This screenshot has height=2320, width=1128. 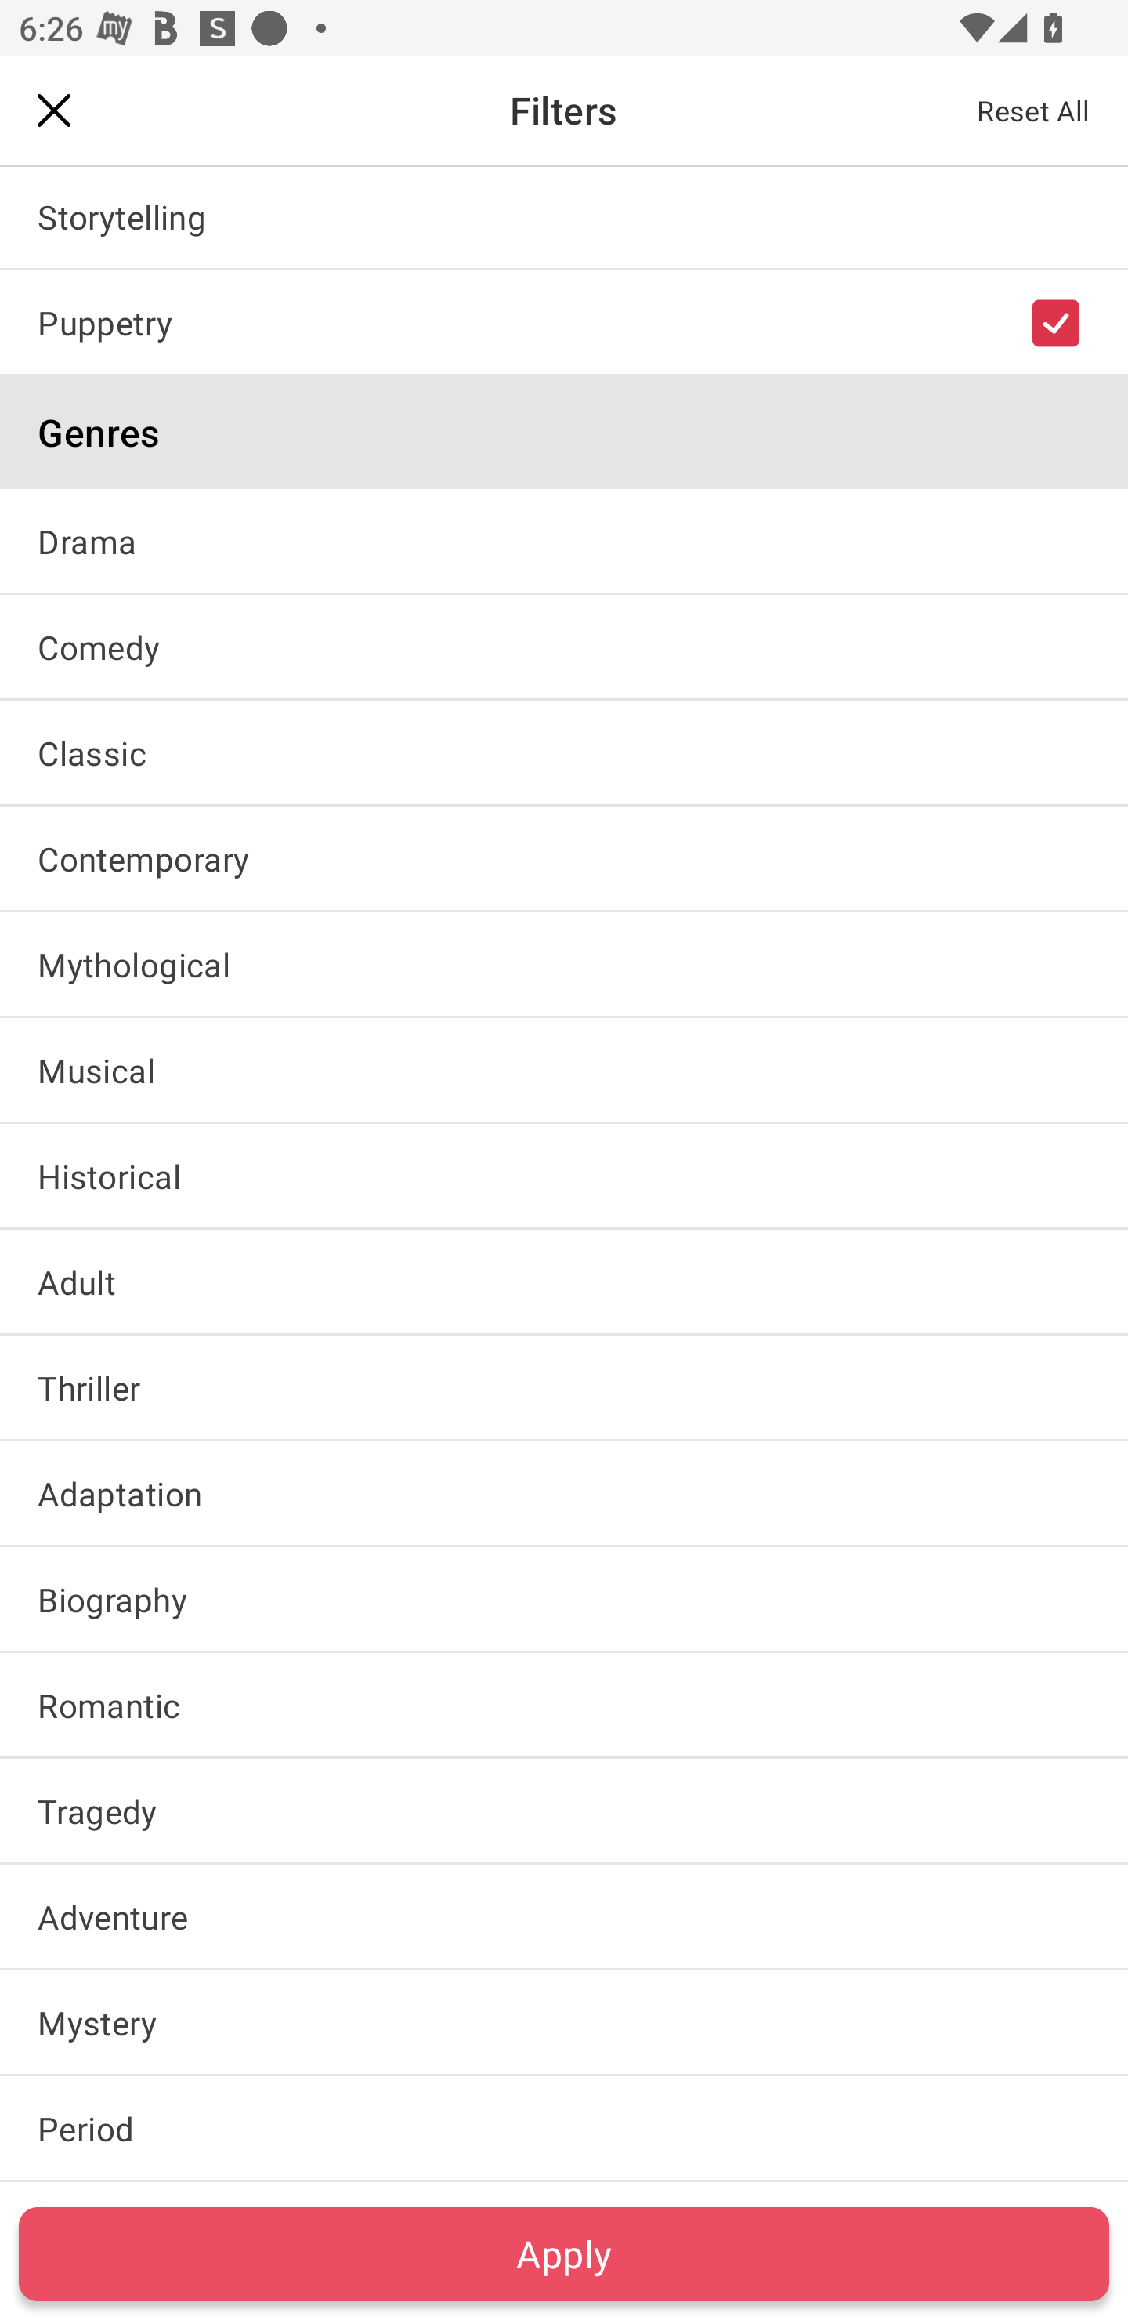 What do you see at coordinates (564, 1069) in the screenshot?
I see `Musical` at bounding box center [564, 1069].